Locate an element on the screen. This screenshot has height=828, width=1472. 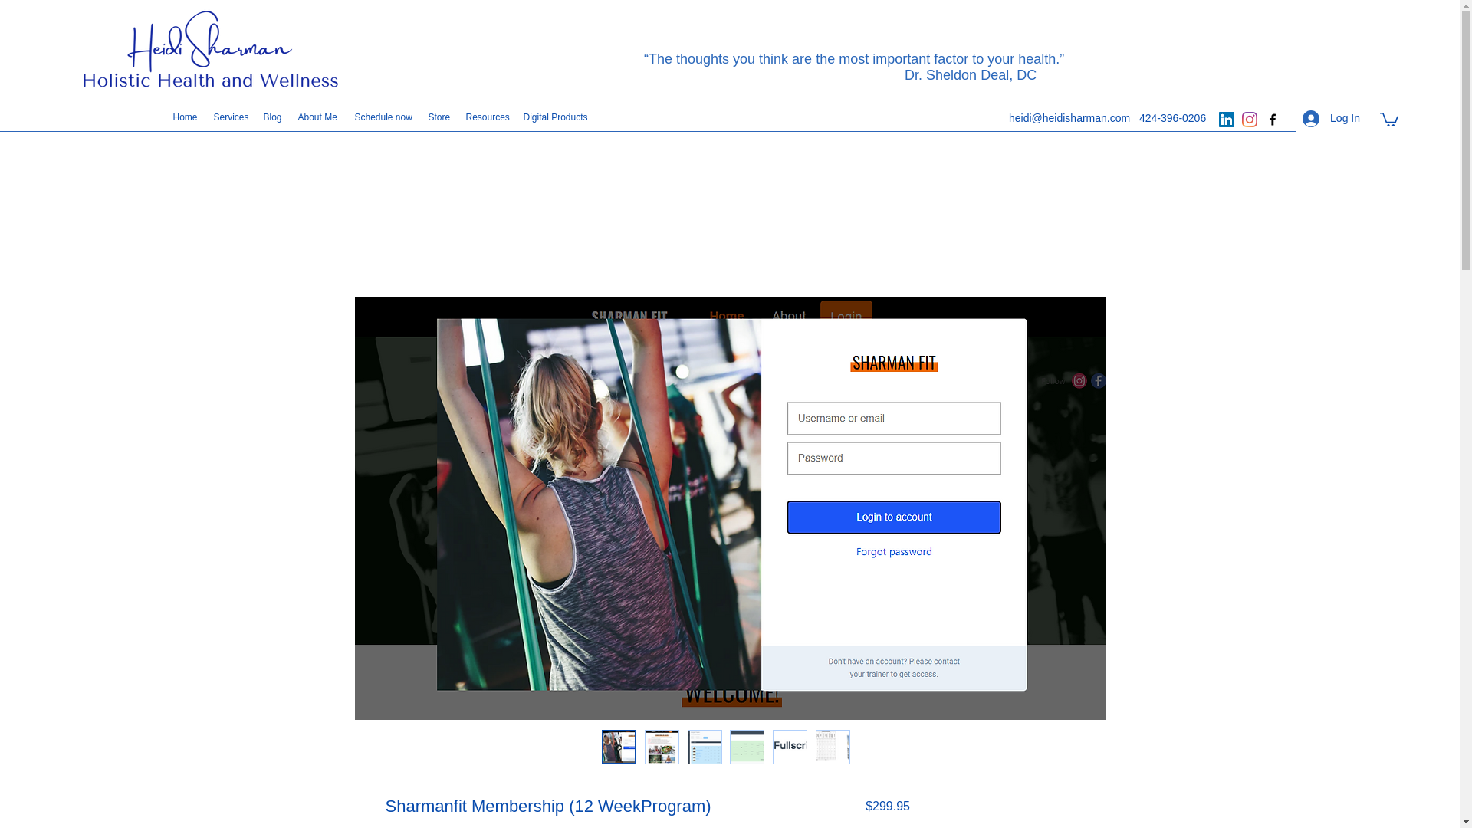
Resources is located at coordinates (487, 117).